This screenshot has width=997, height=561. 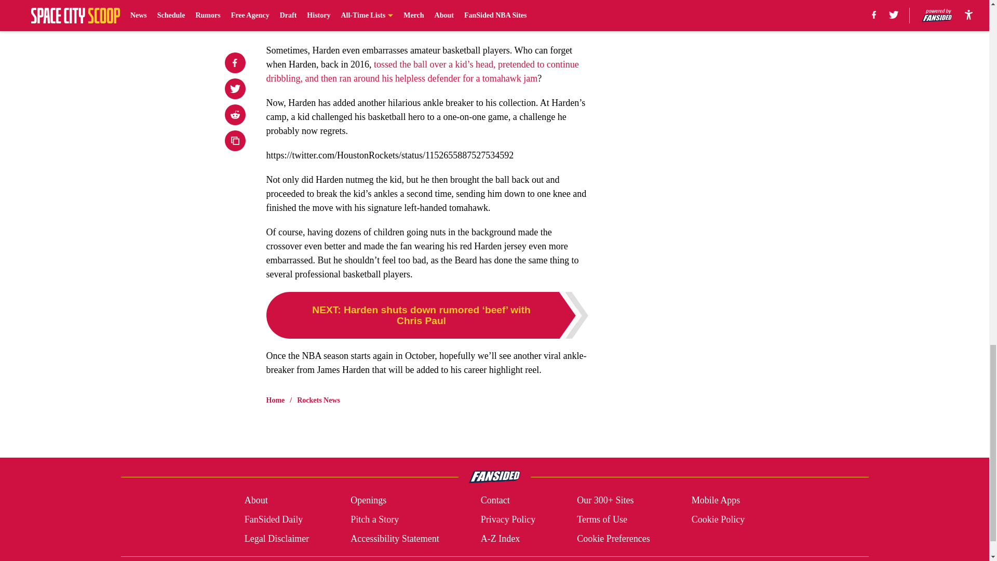 I want to click on sending Twitter into a frenzy, so click(x=319, y=26).